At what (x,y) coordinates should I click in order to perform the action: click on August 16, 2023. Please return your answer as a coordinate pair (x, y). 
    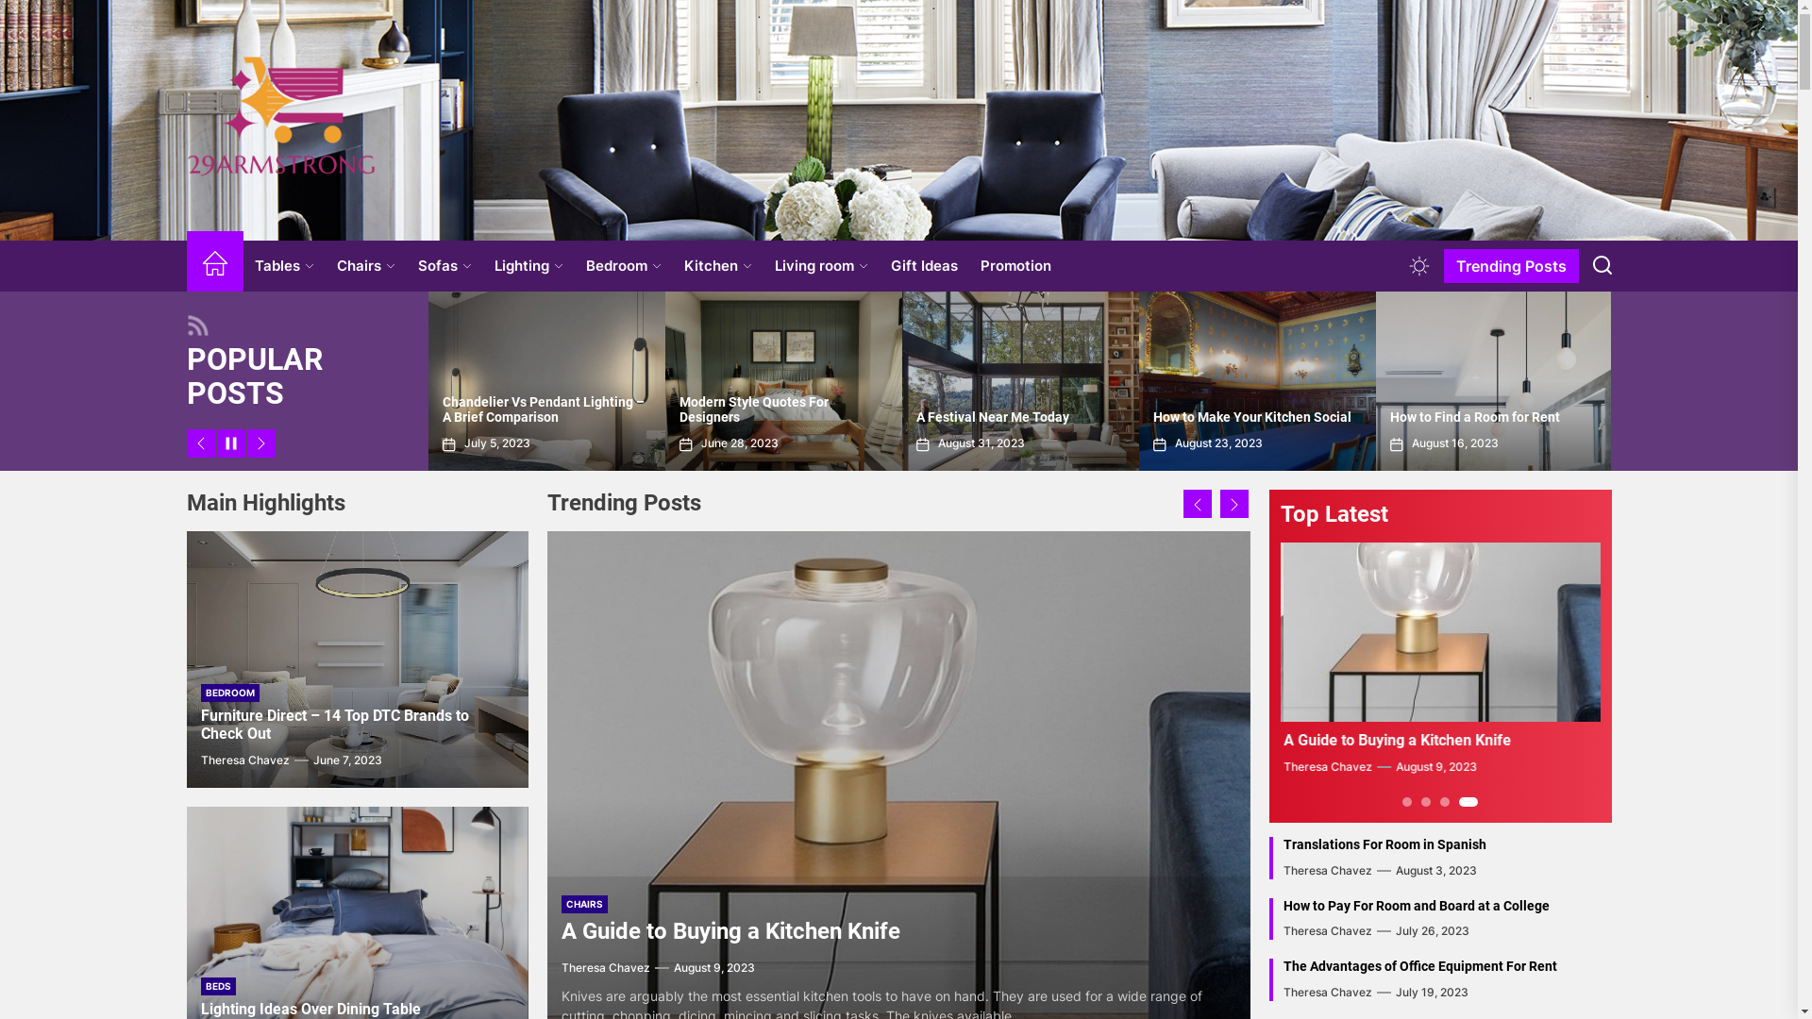
    Looking at the image, I should click on (717, 967).